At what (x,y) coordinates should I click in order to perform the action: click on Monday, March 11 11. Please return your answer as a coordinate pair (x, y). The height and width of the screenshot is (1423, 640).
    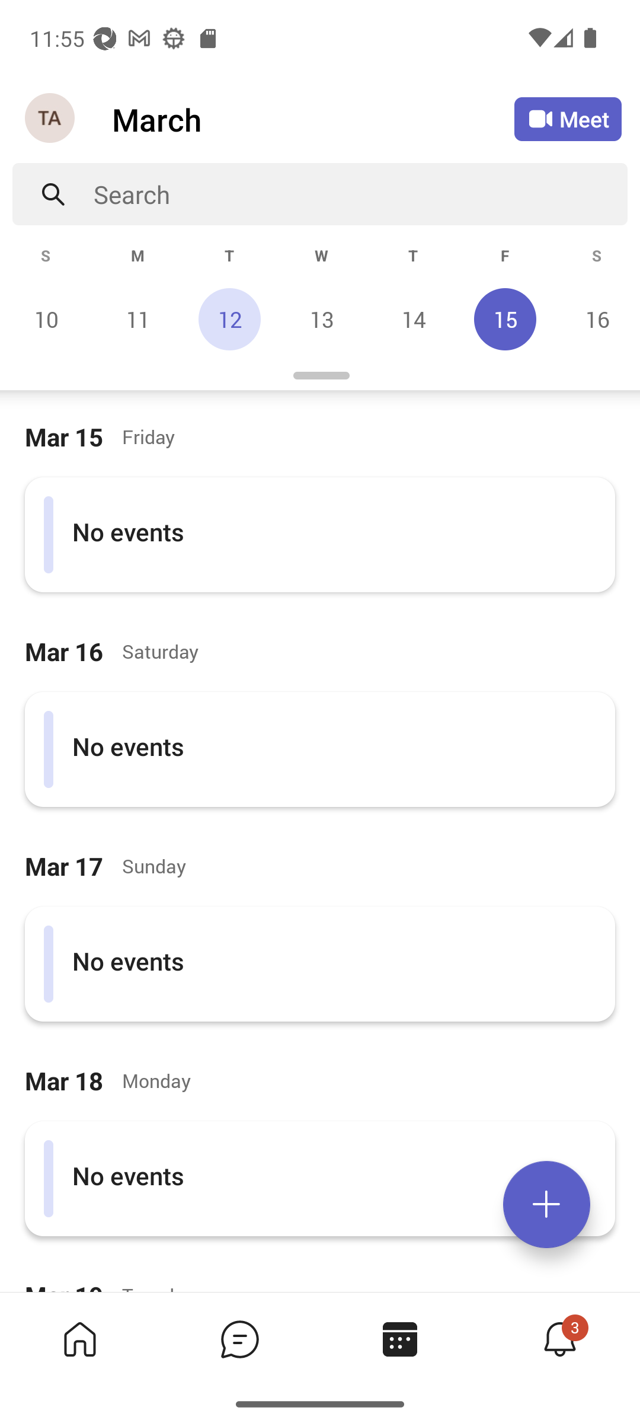
    Looking at the image, I should click on (137, 319).